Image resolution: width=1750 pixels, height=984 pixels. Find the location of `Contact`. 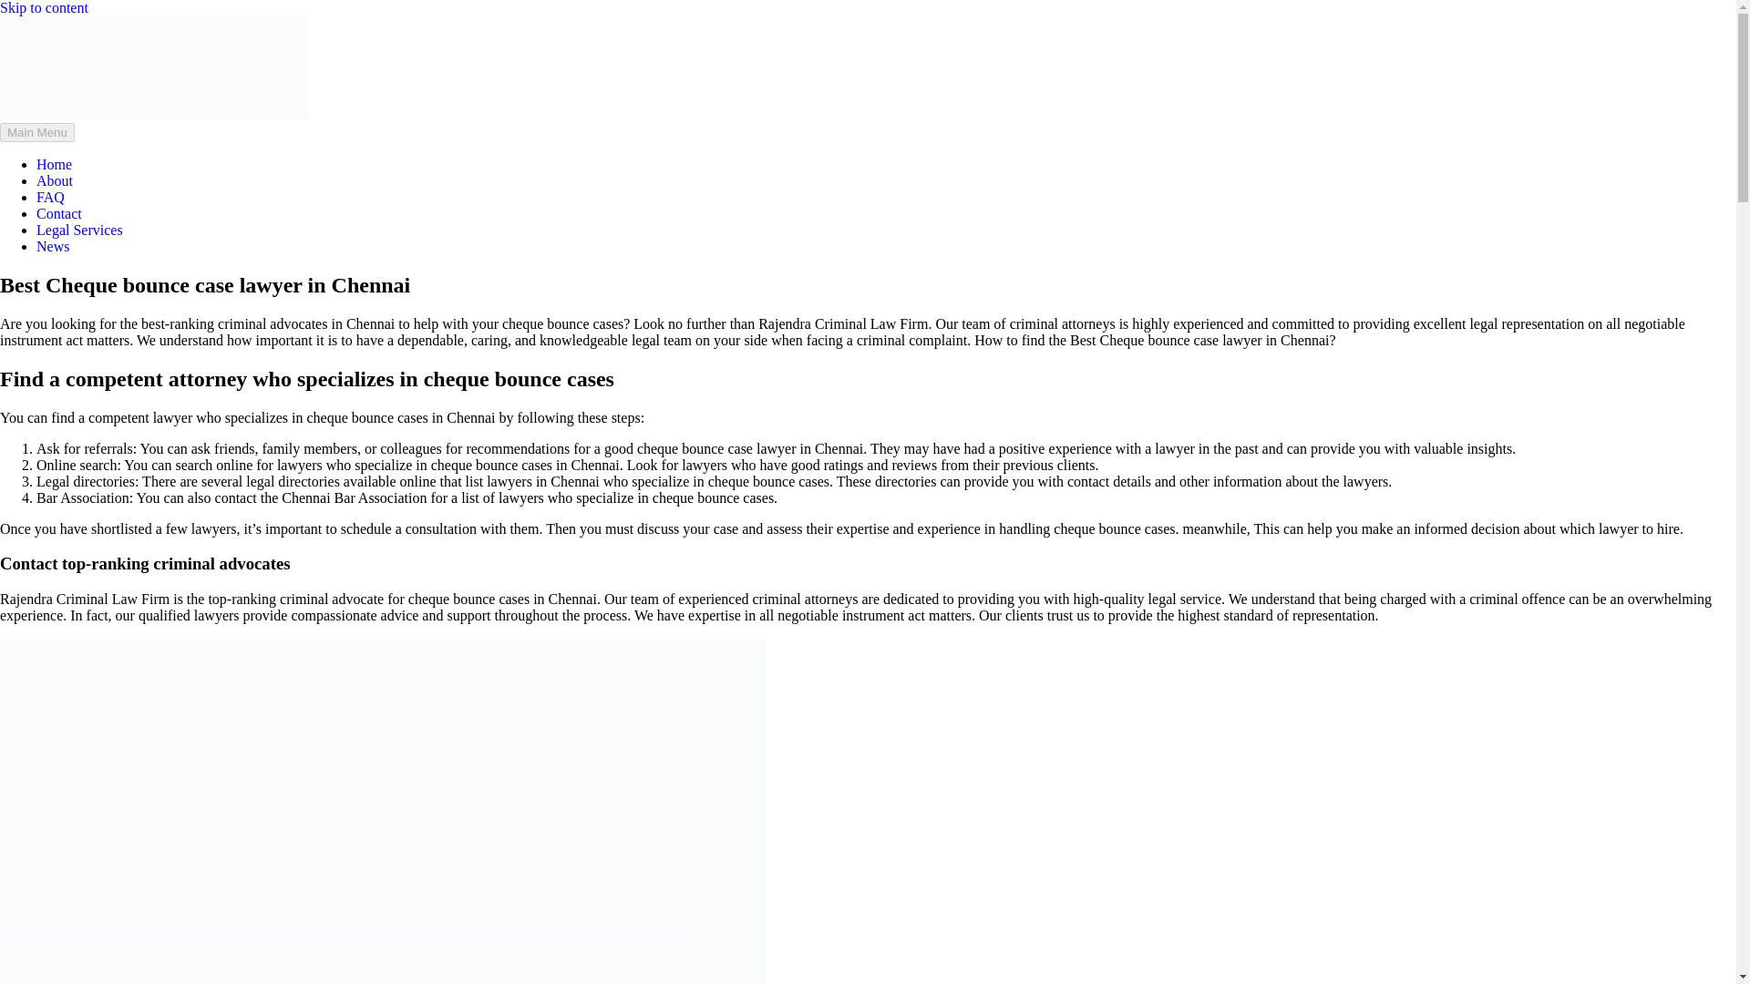

Contact is located at coordinates (59, 213).